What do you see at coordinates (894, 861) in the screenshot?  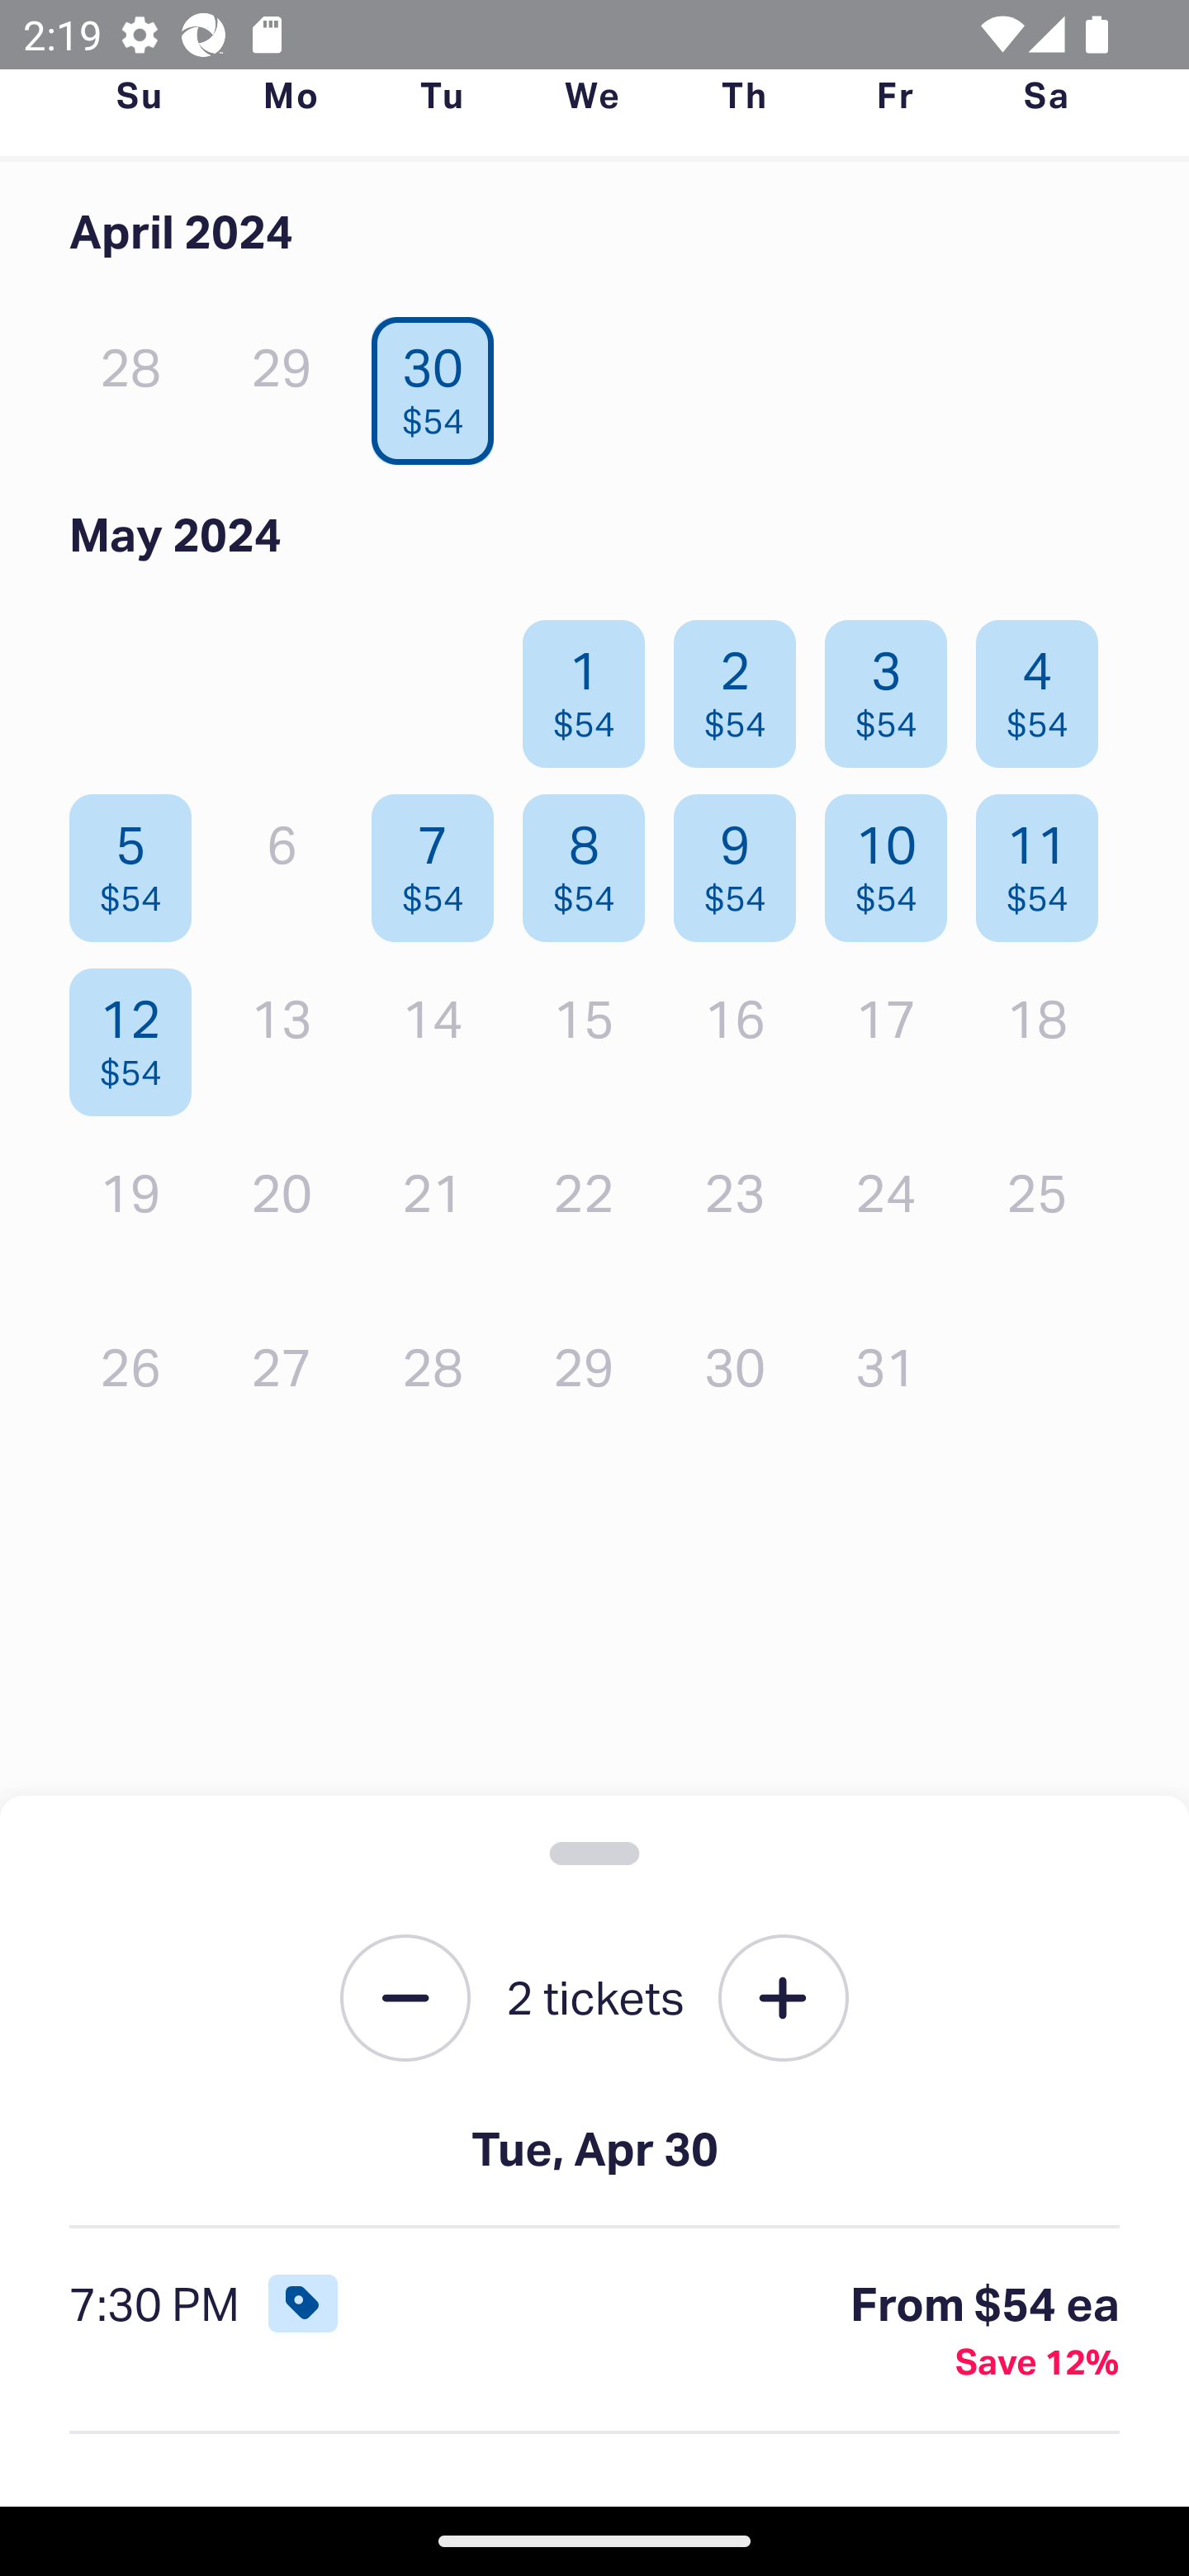 I see `10 $54` at bounding box center [894, 861].